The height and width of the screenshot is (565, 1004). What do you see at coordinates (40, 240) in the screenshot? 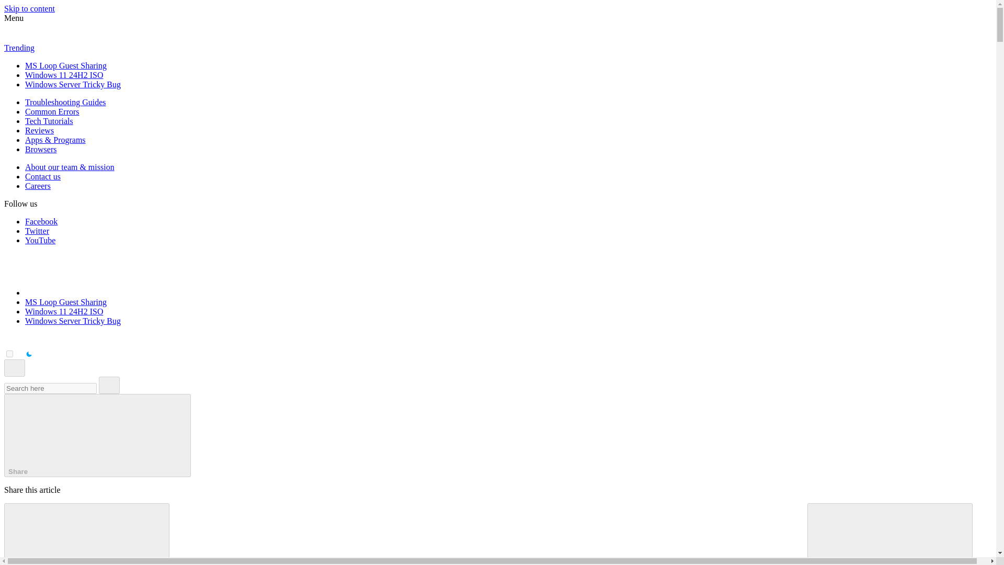
I see `YouTube` at bounding box center [40, 240].